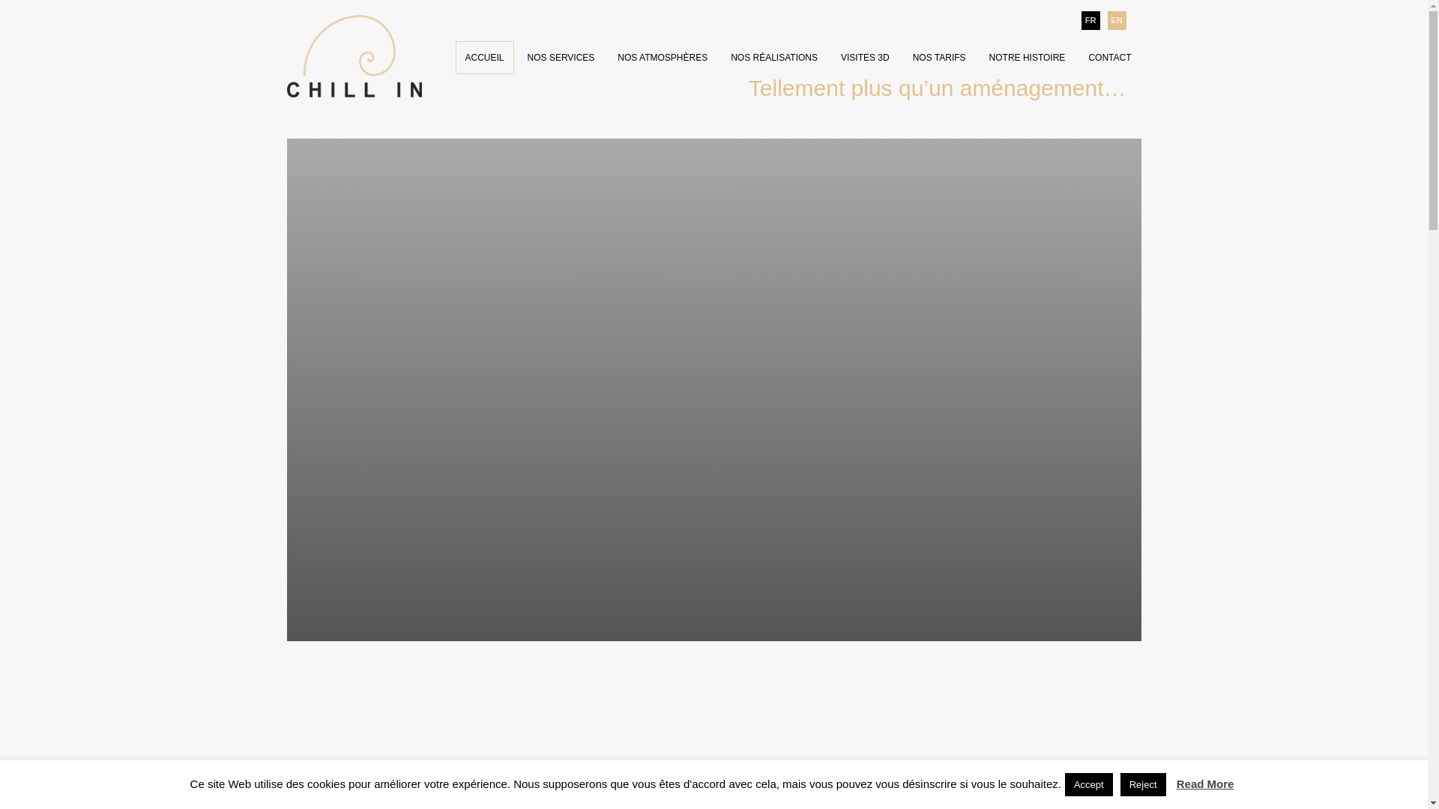 This screenshot has height=809, width=1439. I want to click on Reject, so click(1144, 785).